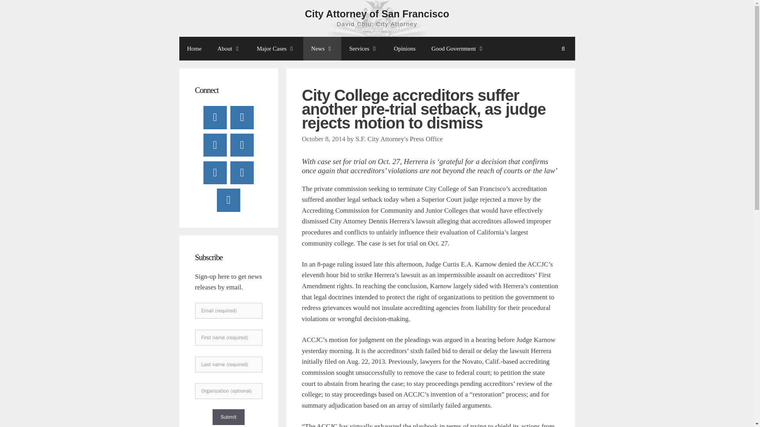 Image resolution: width=760 pixels, height=427 pixels. I want to click on News, so click(322, 48).